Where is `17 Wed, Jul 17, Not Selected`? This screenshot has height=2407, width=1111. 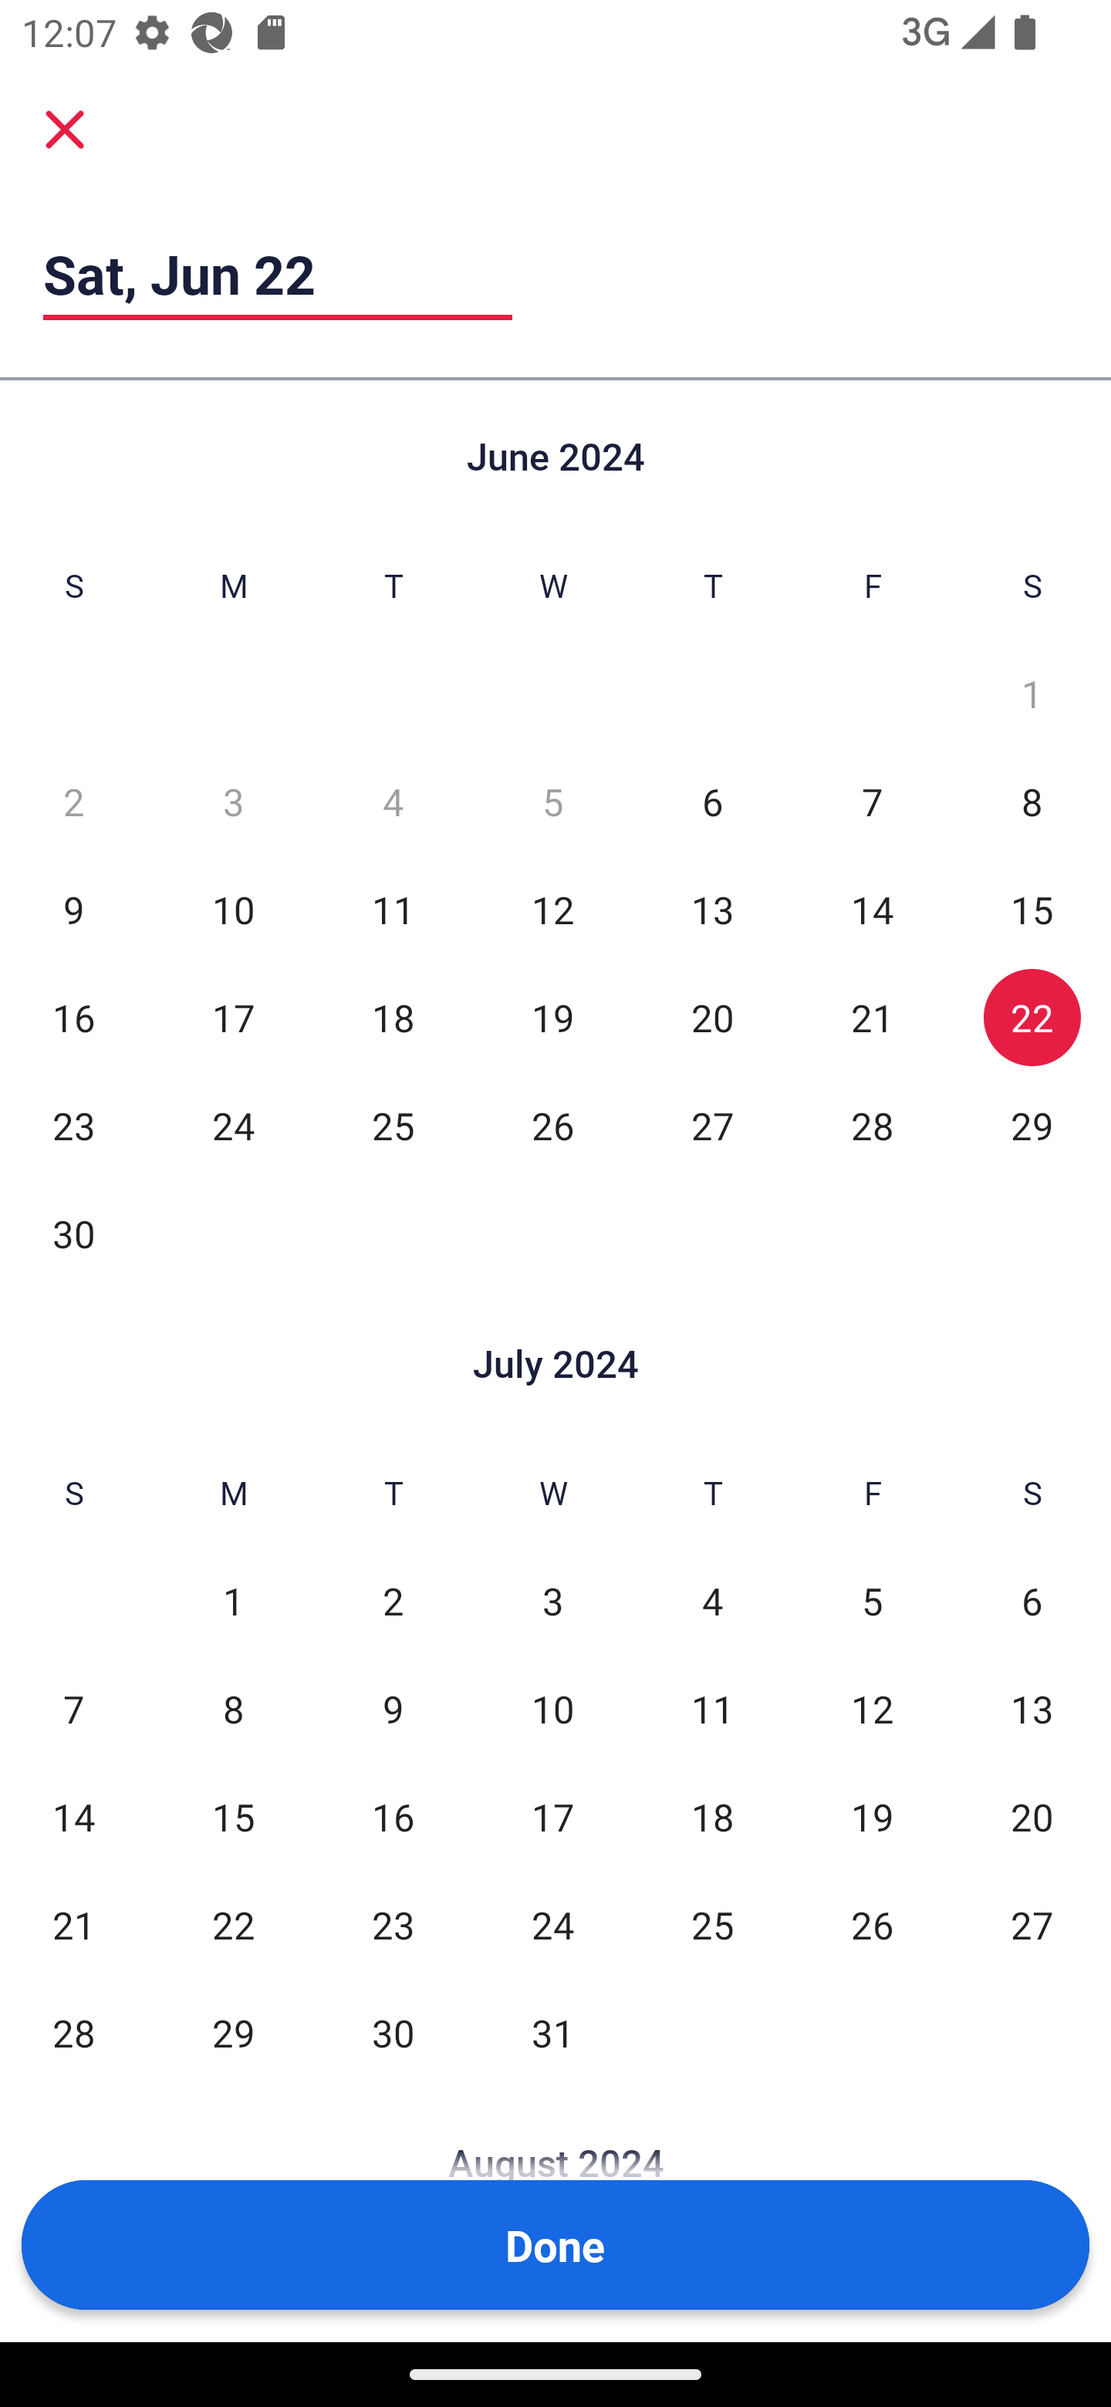 17 Wed, Jul 17, Not Selected is located at coordinates (552, 1816).